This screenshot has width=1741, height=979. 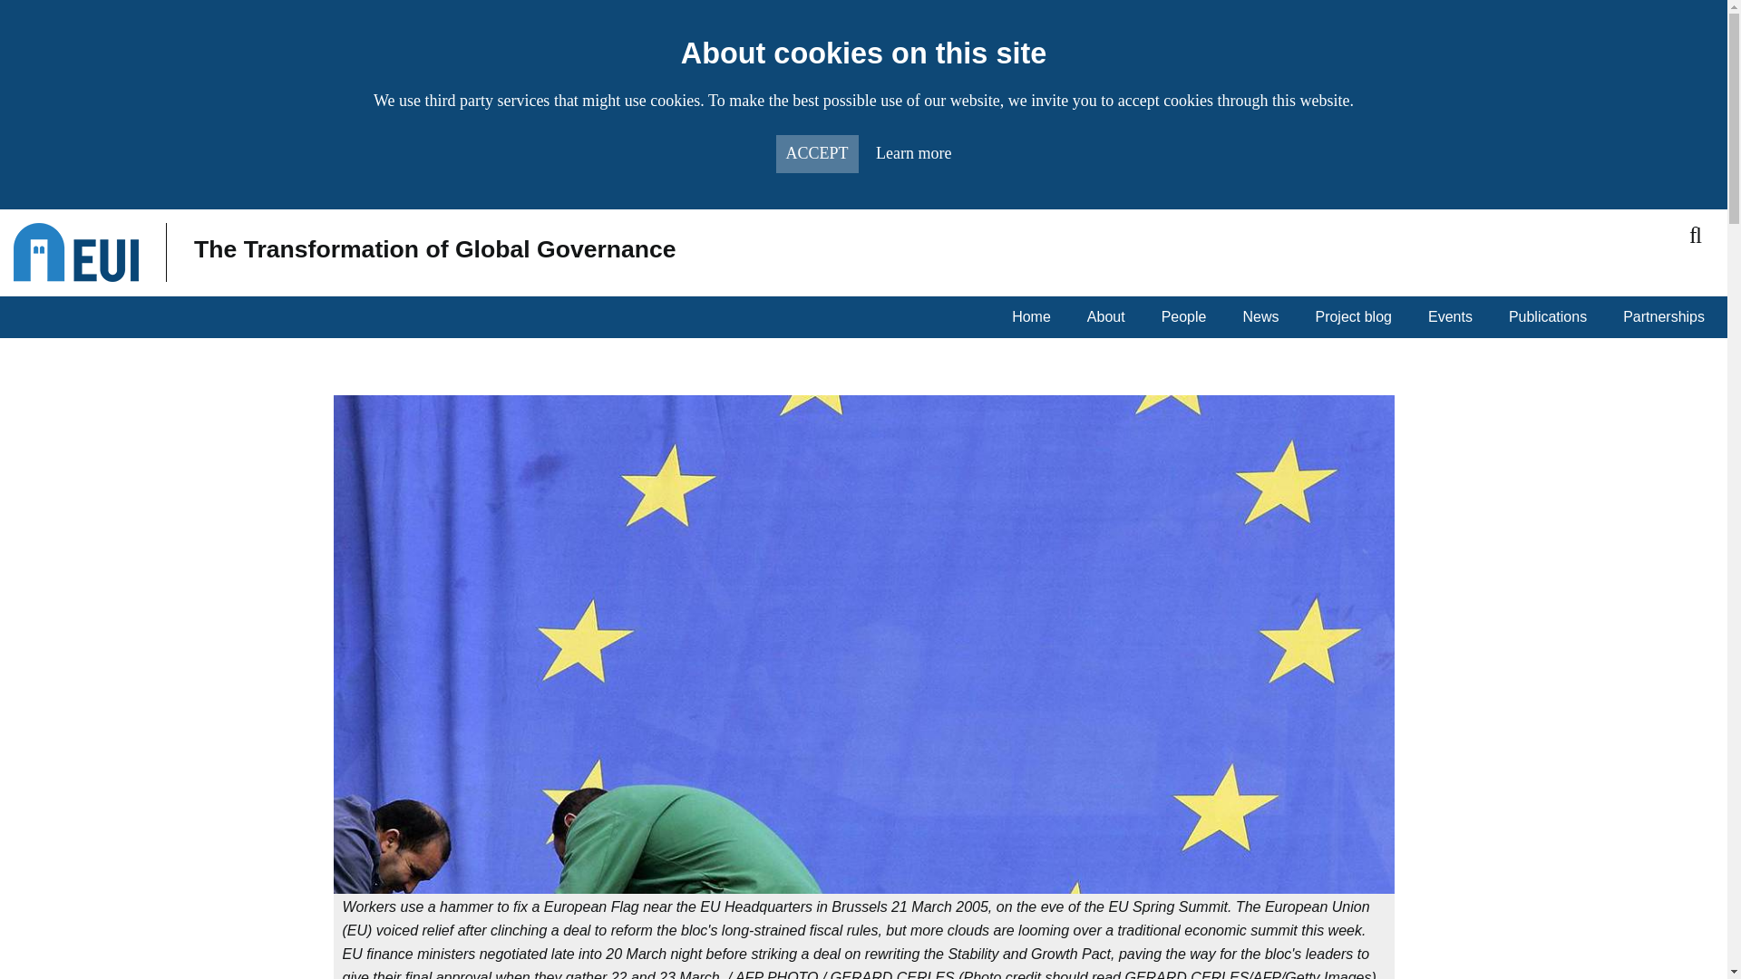 I want to click on ACCEPT, so click(x=817, y=154).